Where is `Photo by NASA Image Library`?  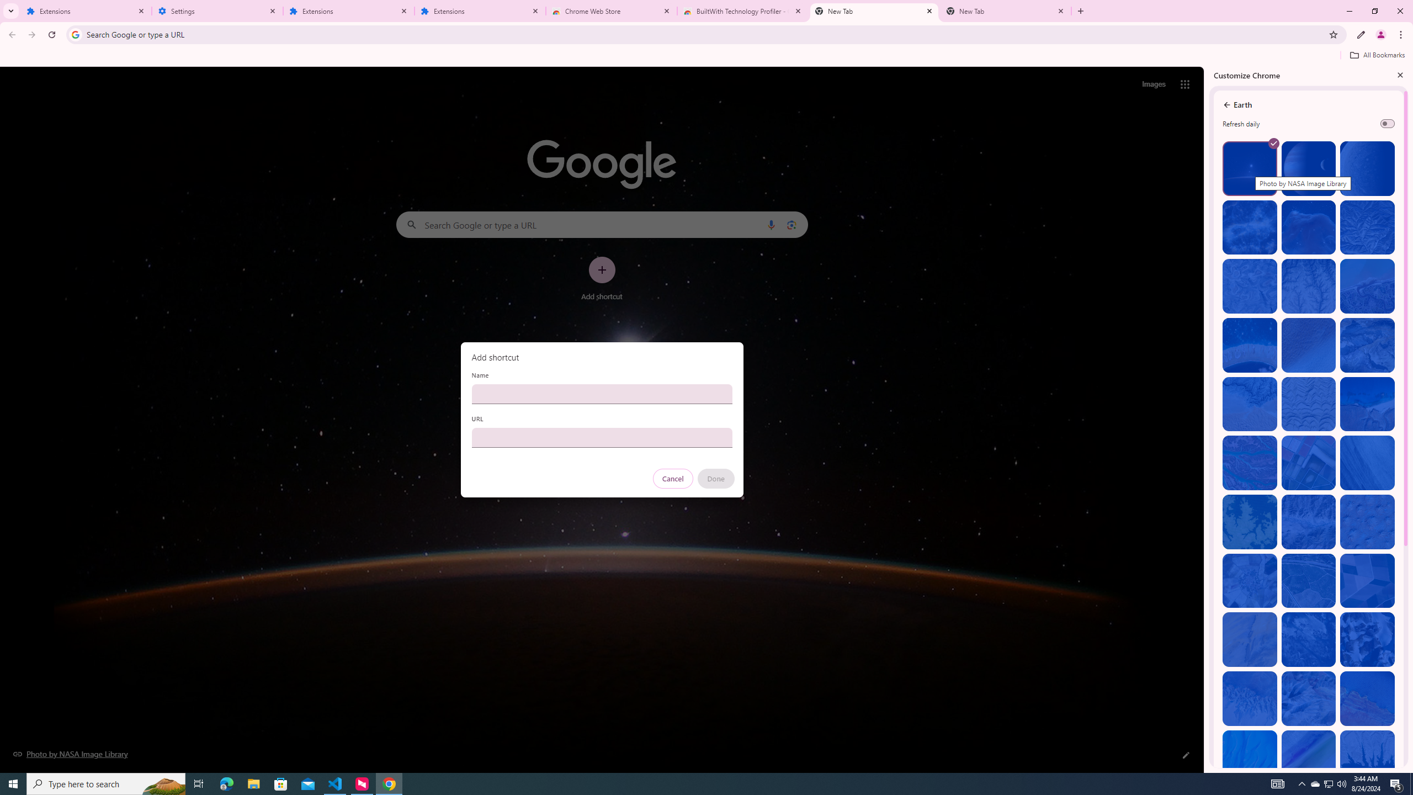 Photo by NASA Image Library is located at coordinates (1309, 227).